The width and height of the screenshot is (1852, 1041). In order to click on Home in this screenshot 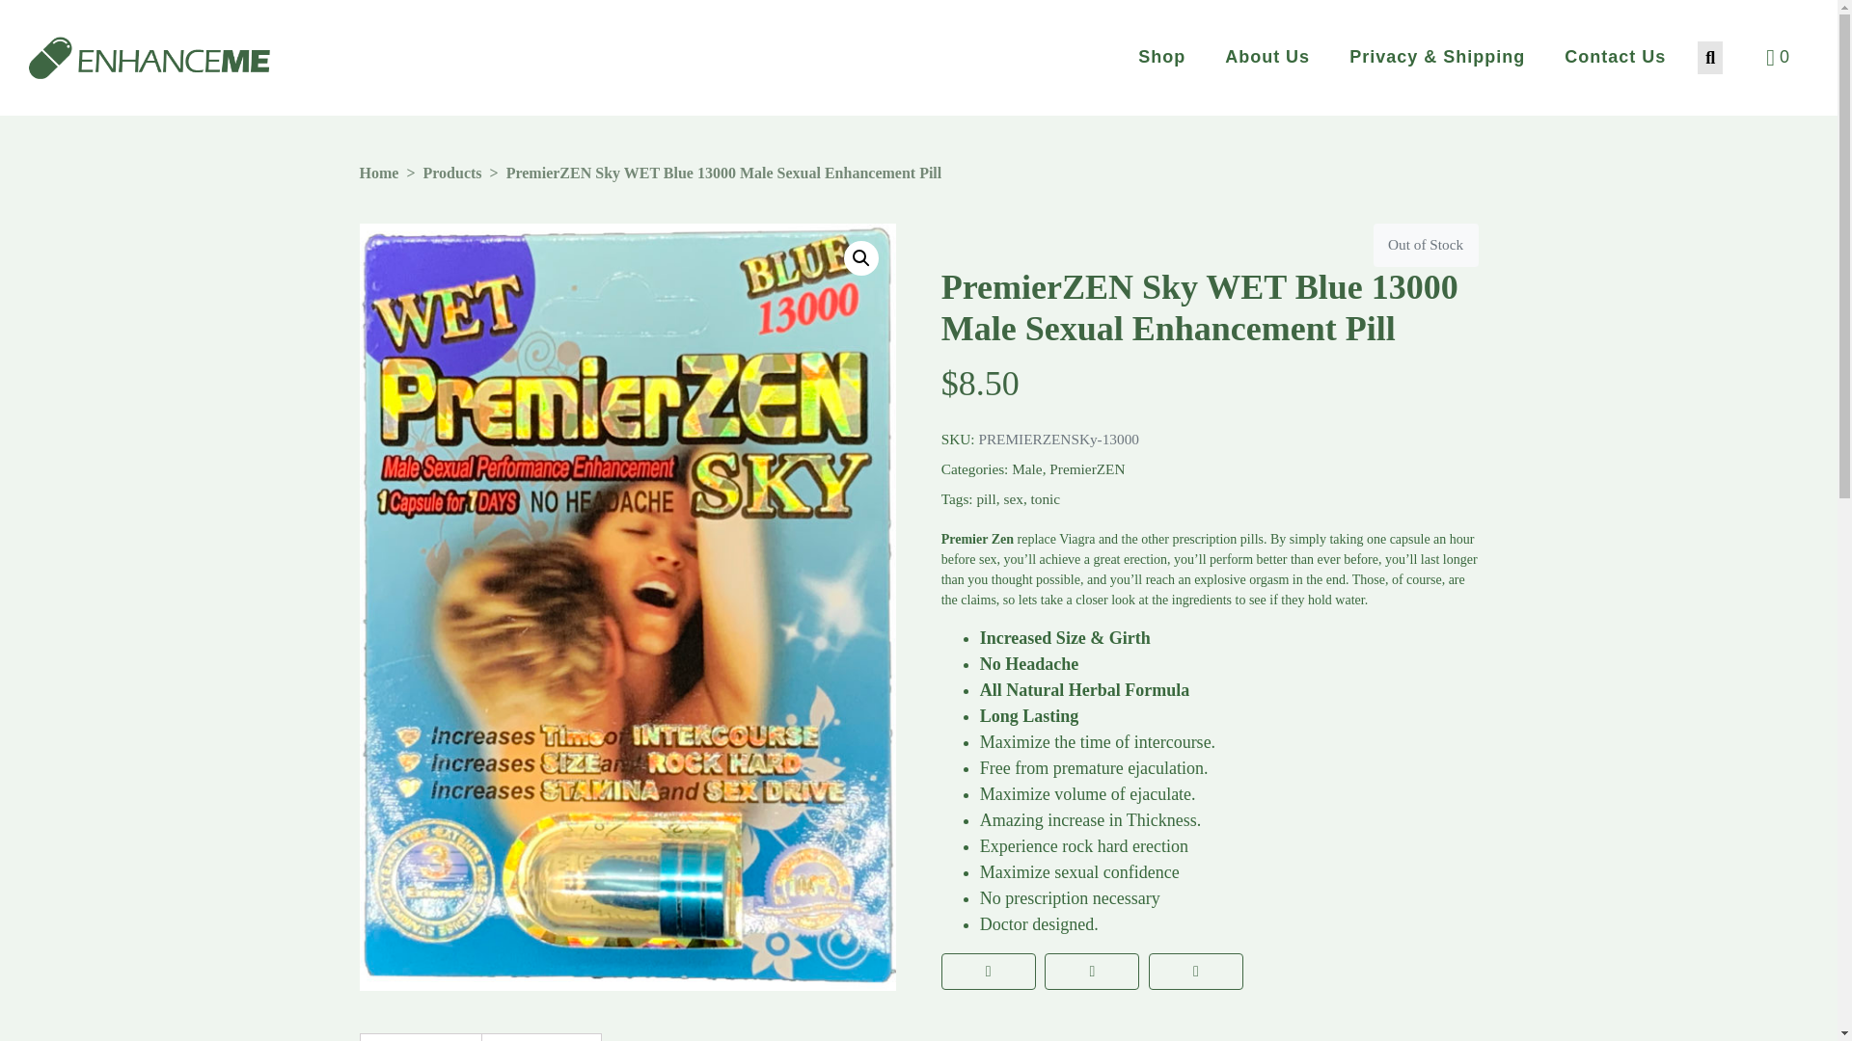, I will do `click(378, 172)`.